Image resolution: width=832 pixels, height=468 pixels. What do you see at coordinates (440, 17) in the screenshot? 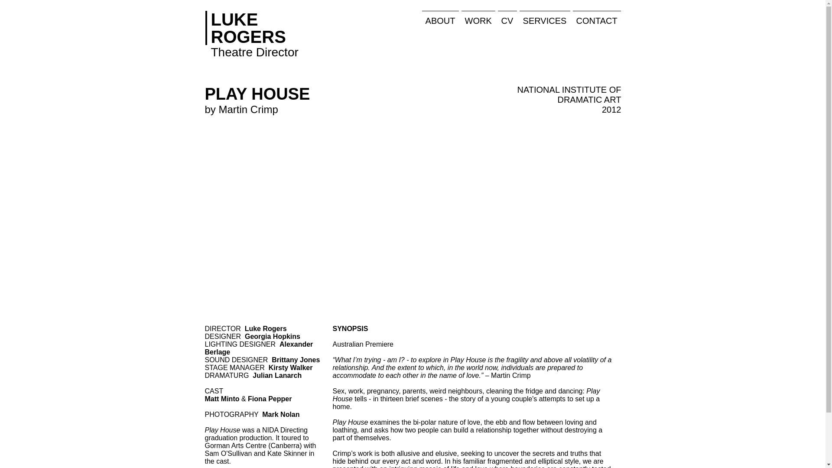
I see `ABOUT` at bounding box center [440, 17].